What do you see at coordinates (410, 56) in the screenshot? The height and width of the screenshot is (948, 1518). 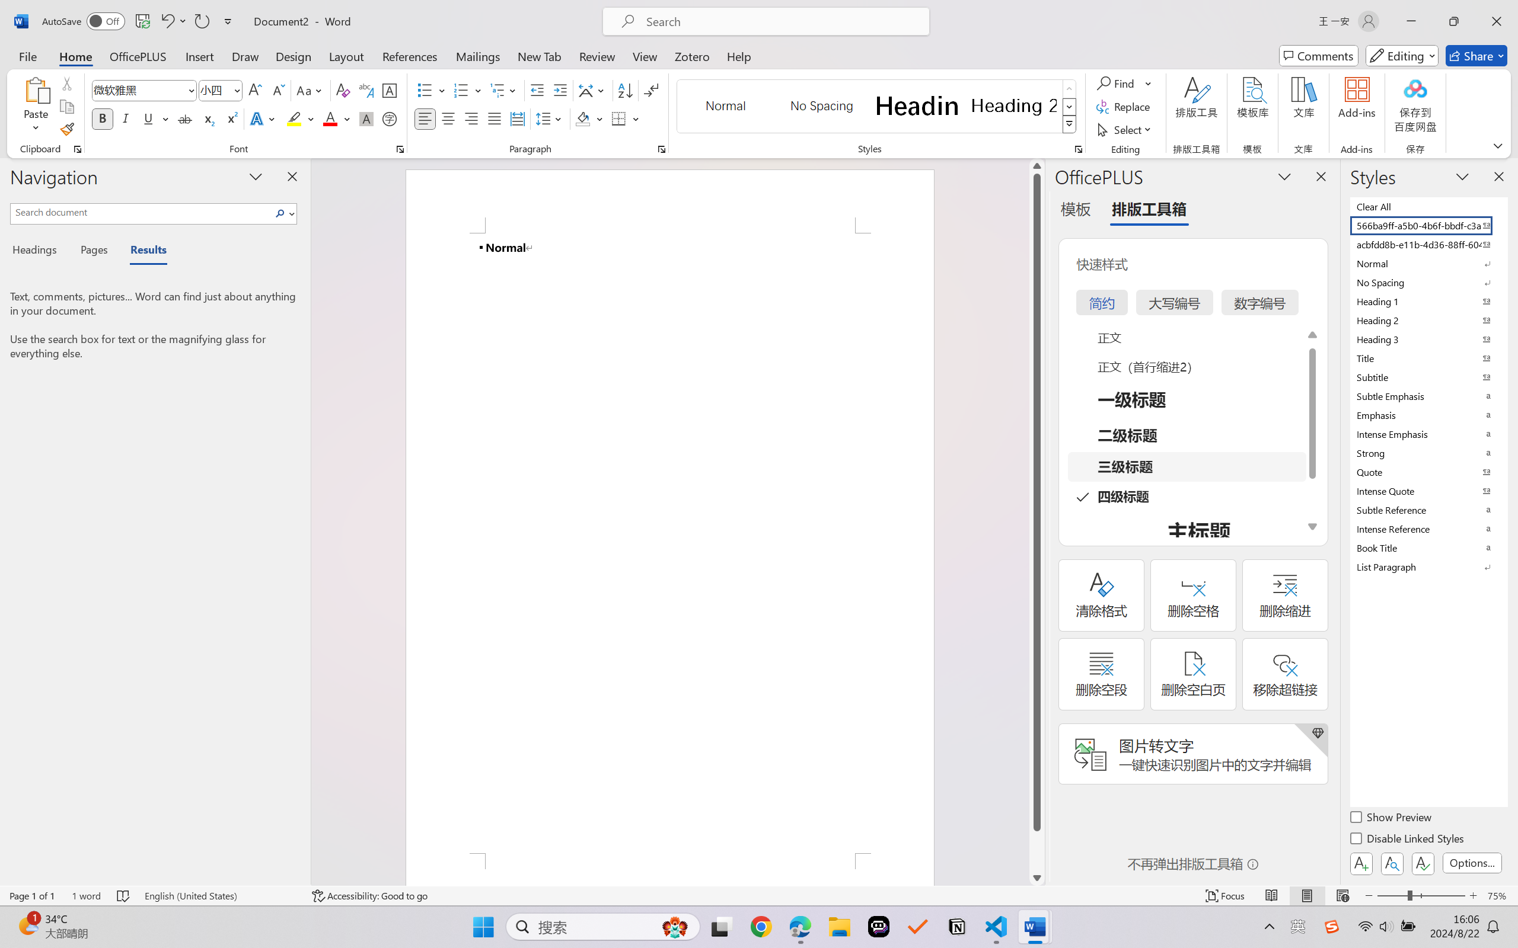 I see `References` at bounding box center [410, 56].